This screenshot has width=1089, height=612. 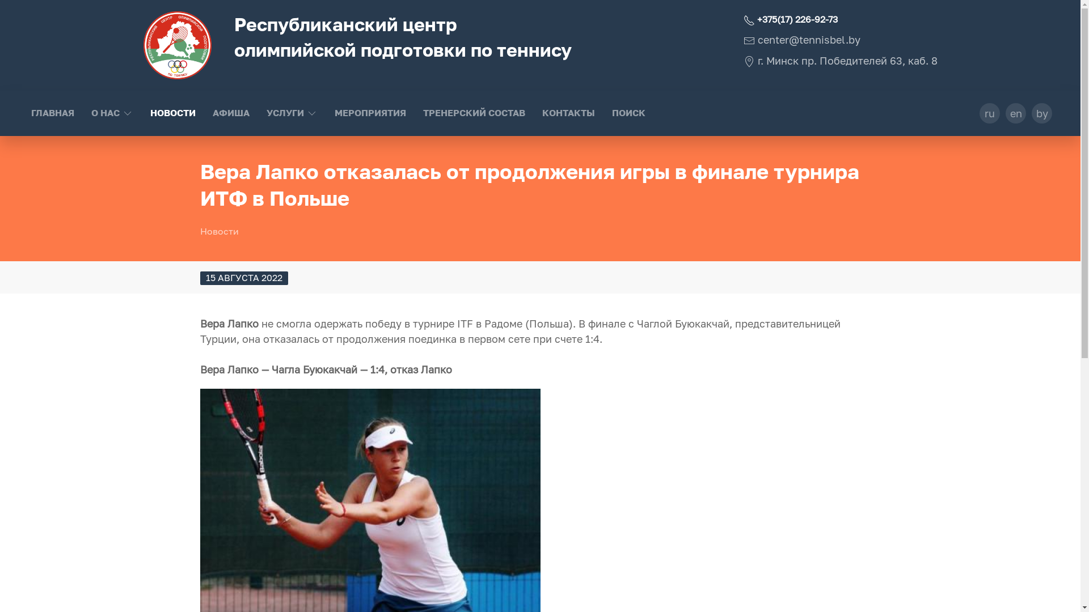 What do you see at coordinates (790, 20) in the screenshot?
I see `+375(17) 226-92-73` at bounding box center [790, 20].